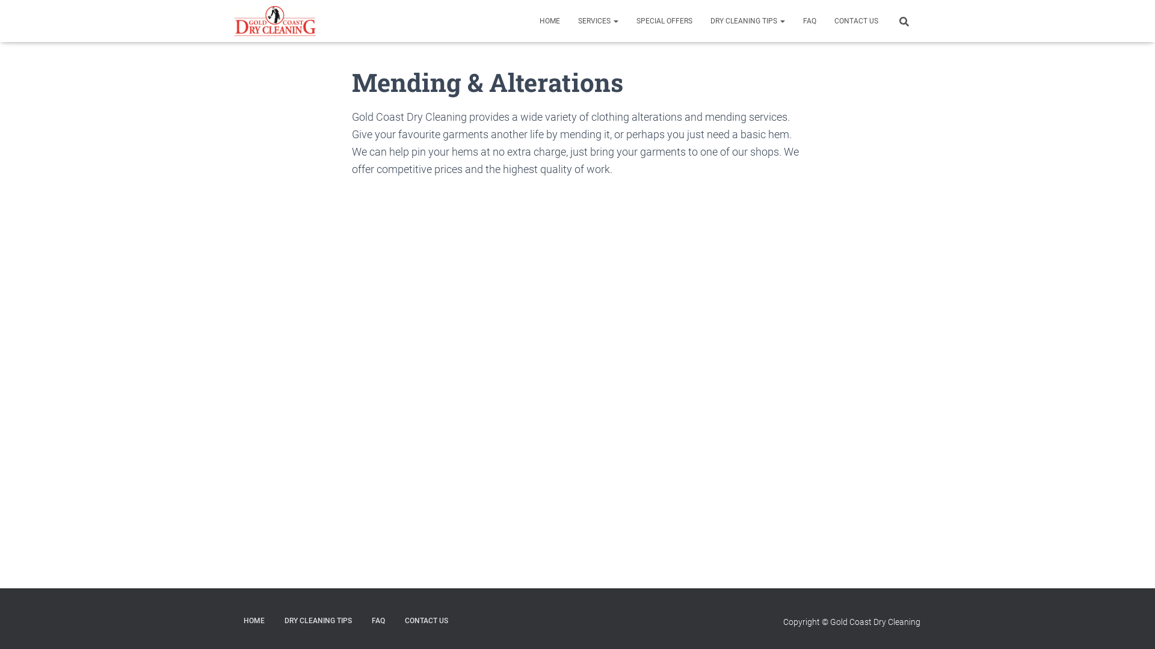  I want to click on DRY CLEANING TIPS, so click(748, 21).